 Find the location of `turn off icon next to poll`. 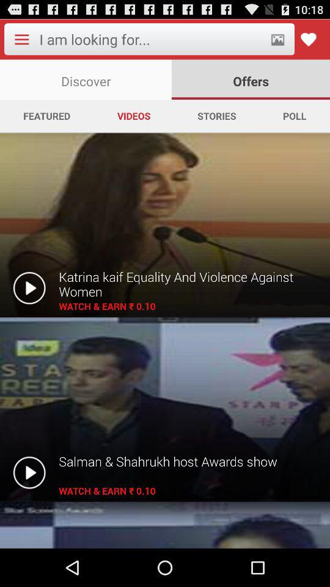

turn off icon next to poll is located at coordinates (216, 116).